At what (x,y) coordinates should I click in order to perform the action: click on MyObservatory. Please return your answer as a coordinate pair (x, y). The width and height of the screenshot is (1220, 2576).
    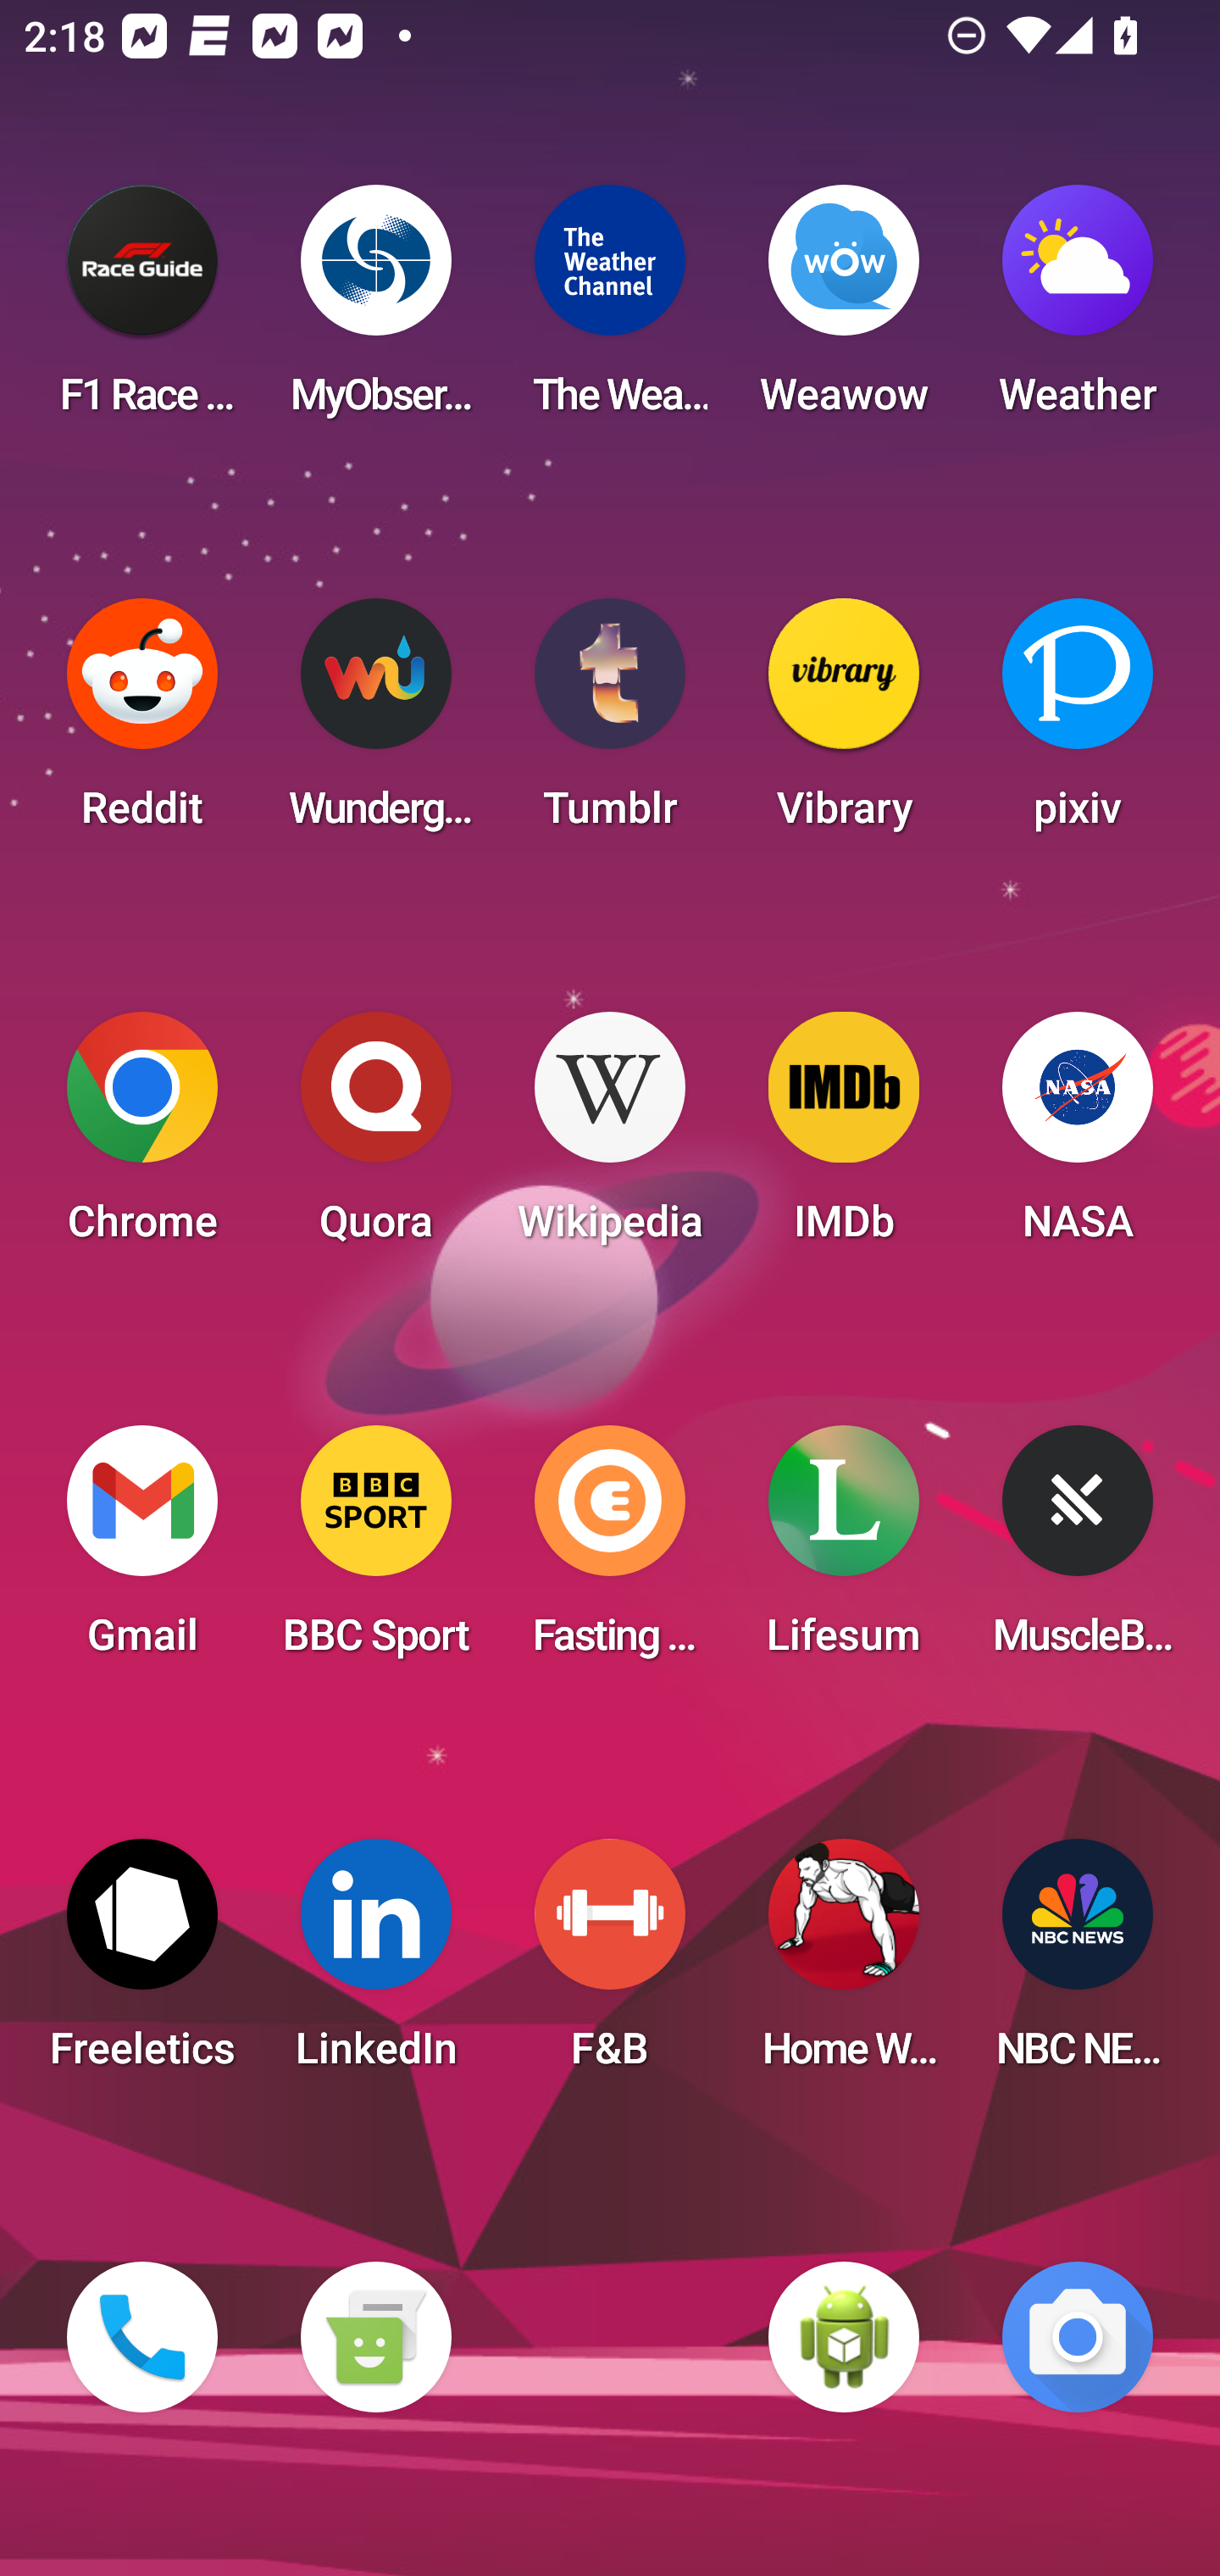
    Looking at the image, I should click on (375, 310).